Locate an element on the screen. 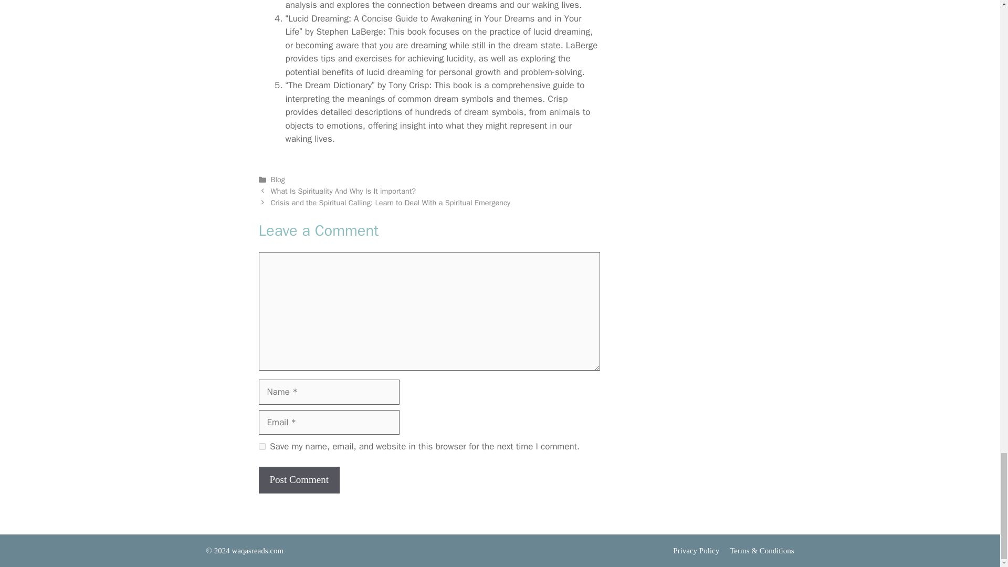 The width and height of the screenshot is (1008, 567). What Is Spirituality And Why Is It important? is located at coordinates (343, 191).